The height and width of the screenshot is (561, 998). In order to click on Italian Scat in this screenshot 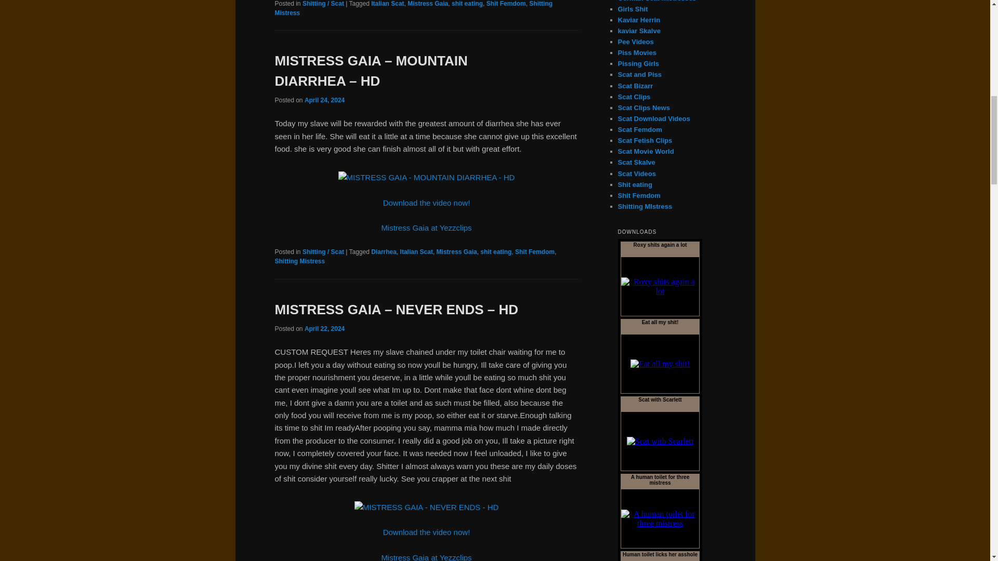, I will do `click(388, 4)`.